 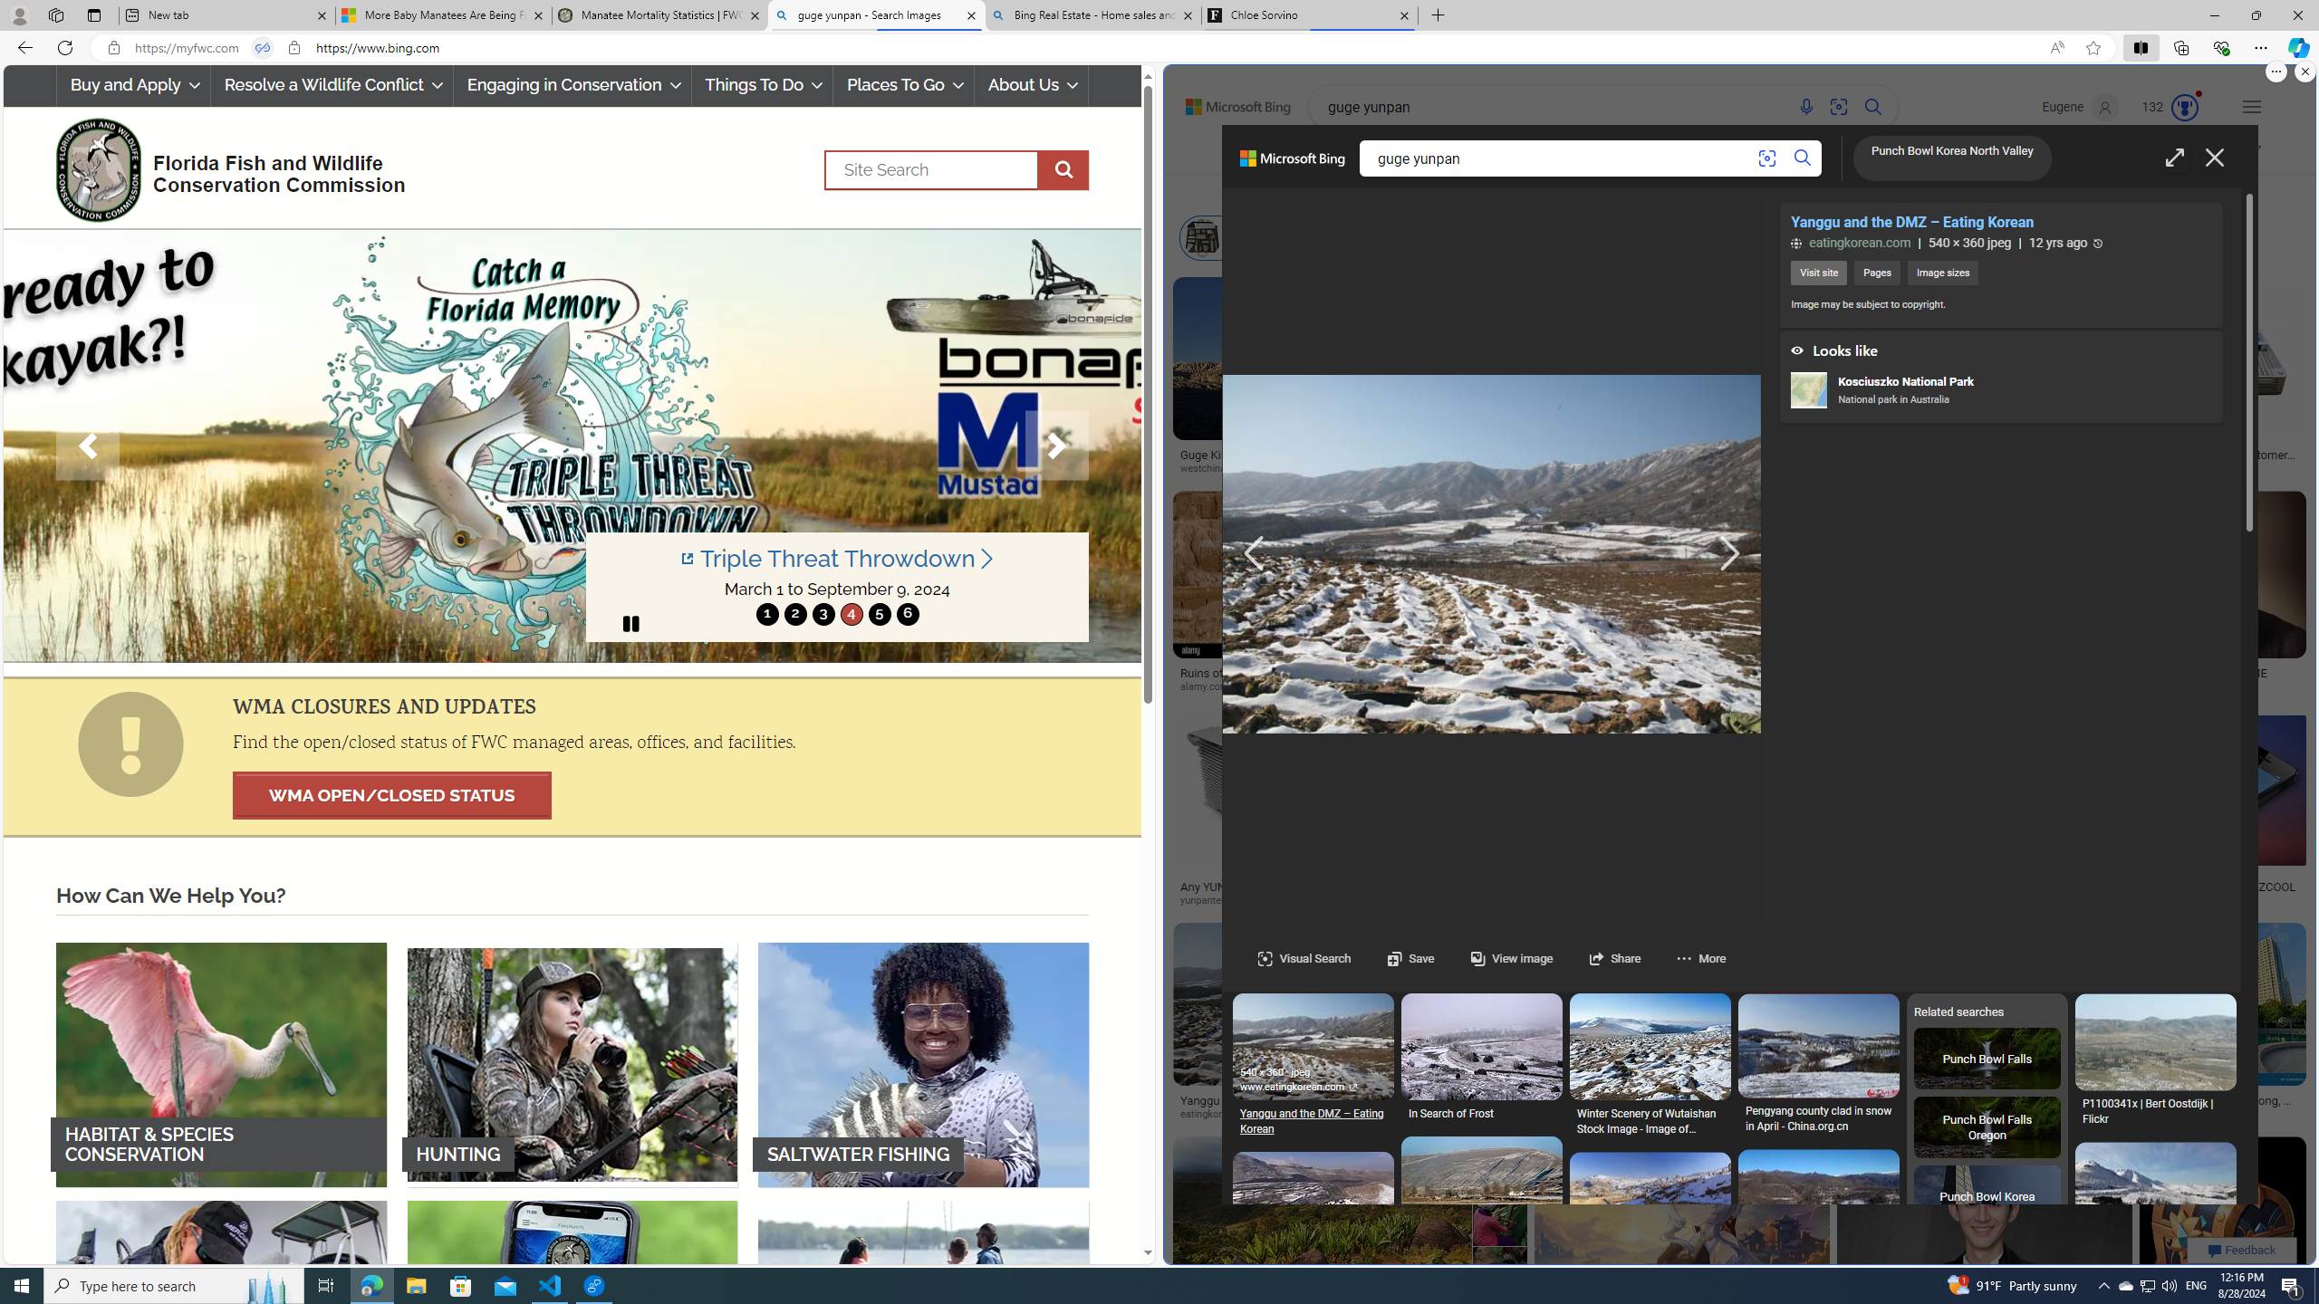 What do you see at coordinates (98, 168) in the screenshot?
I see `FWC Logo` at bounding box center [98, 168].